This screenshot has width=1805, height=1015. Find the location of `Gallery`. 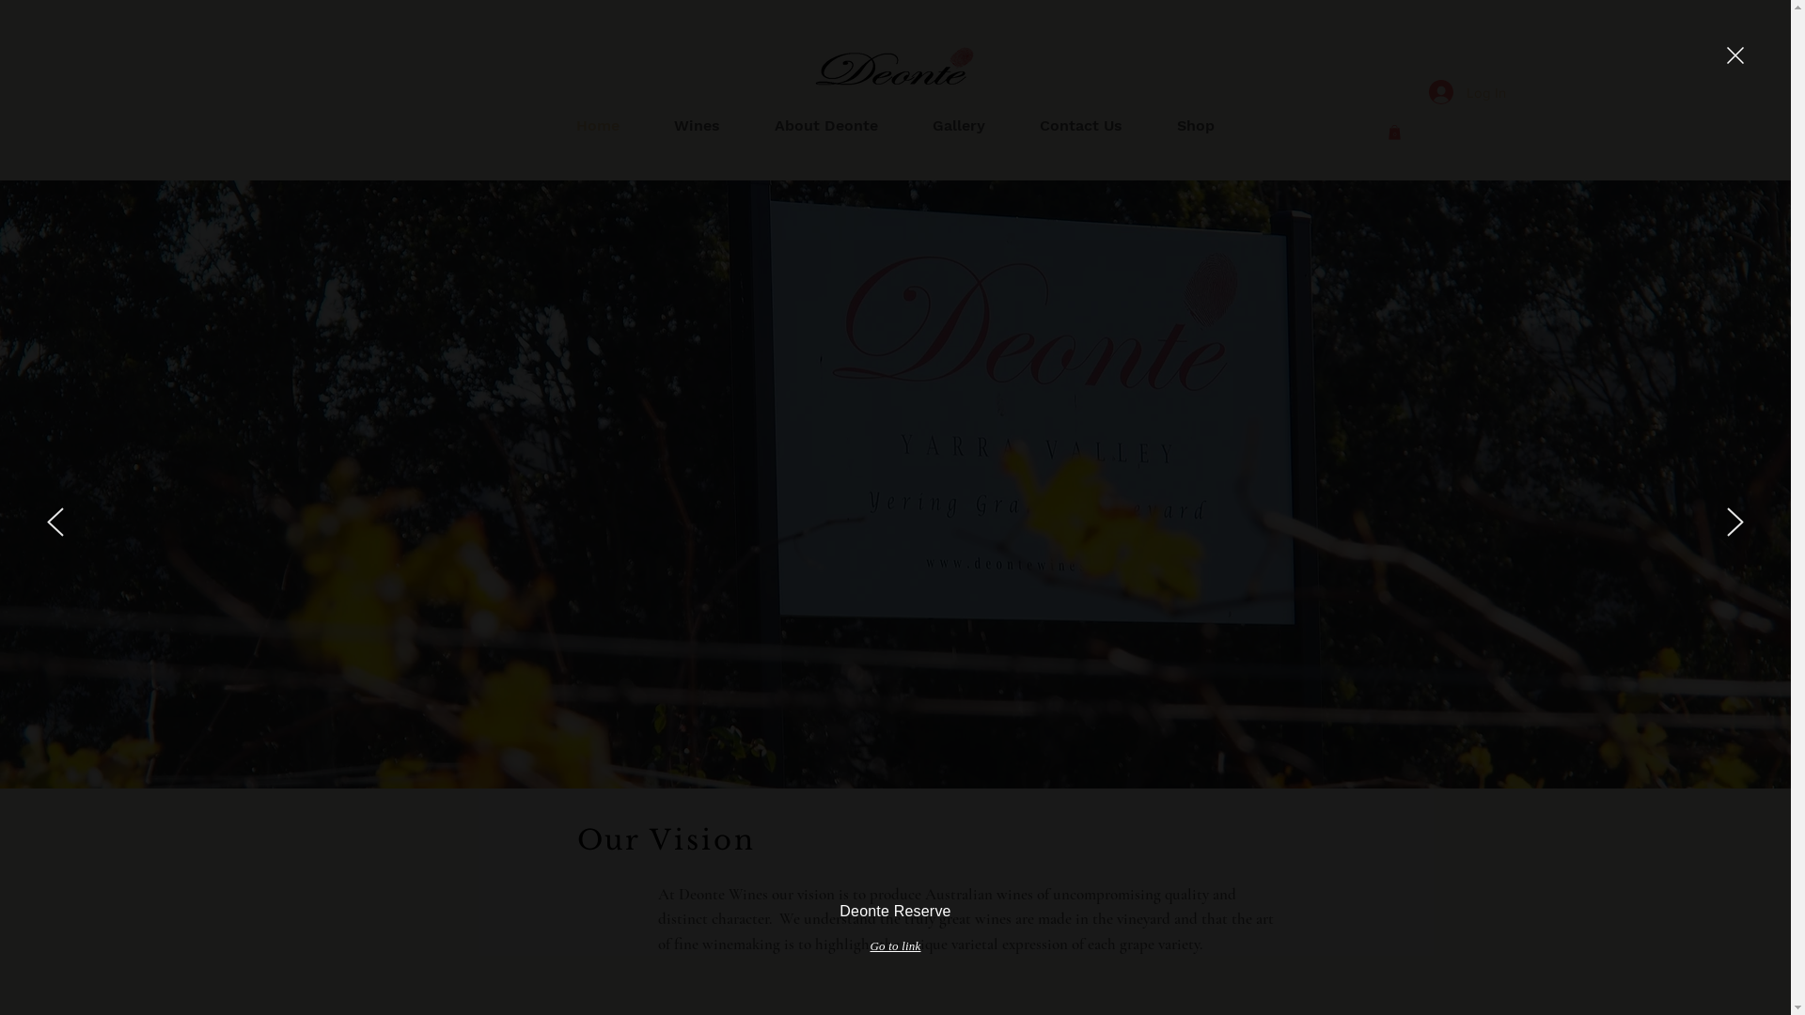

Gallery is located at coordinates (958, 126).